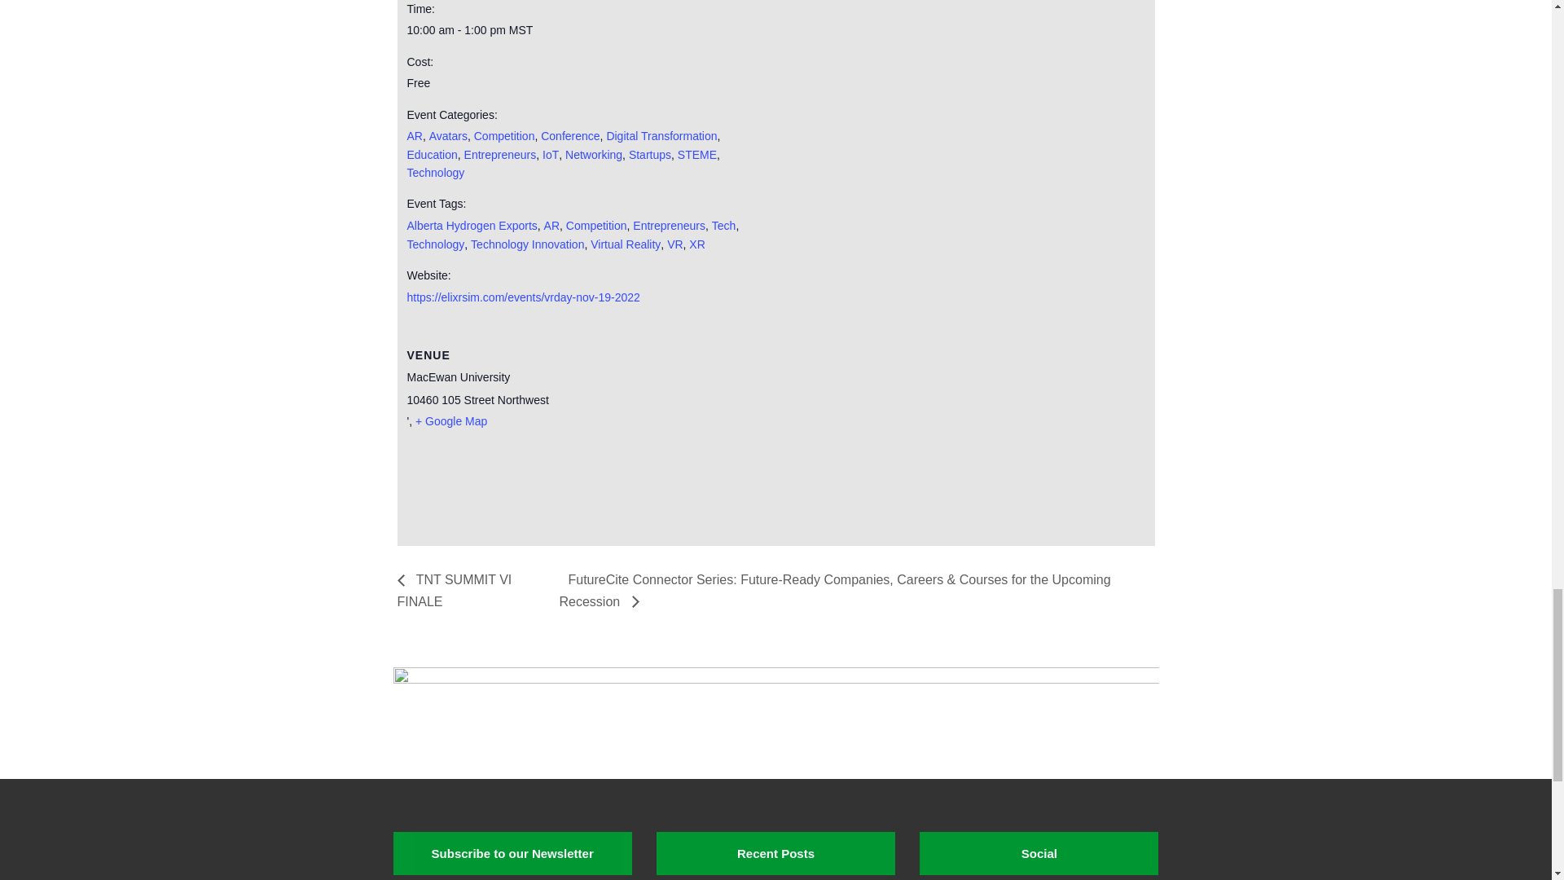 Image resolution: width=1564 pixels, height=880 pixels. Describe the element at coordinates (584, 29) in the screenshot. I see `2022-11-19` at that location.